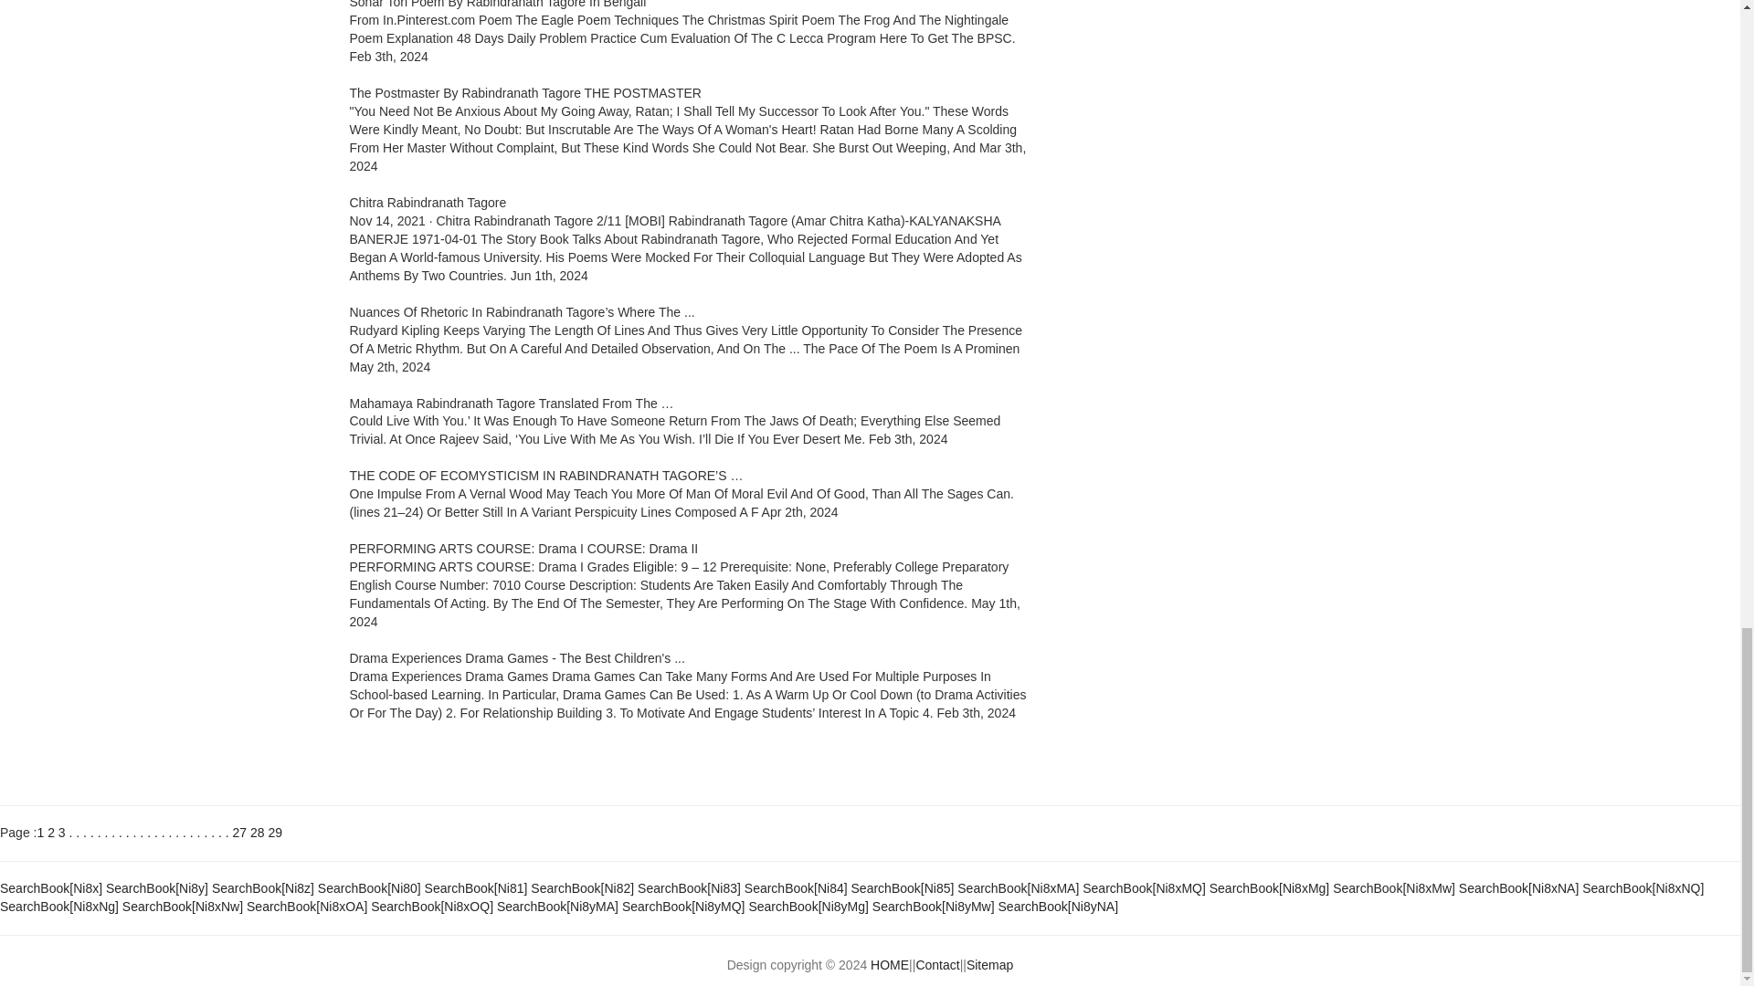 The height and width of the screenshot is (986, 1754). What do you see at coordinates (84, 833) in the screenshot?
I see `.` at bounding box center [84, 833].